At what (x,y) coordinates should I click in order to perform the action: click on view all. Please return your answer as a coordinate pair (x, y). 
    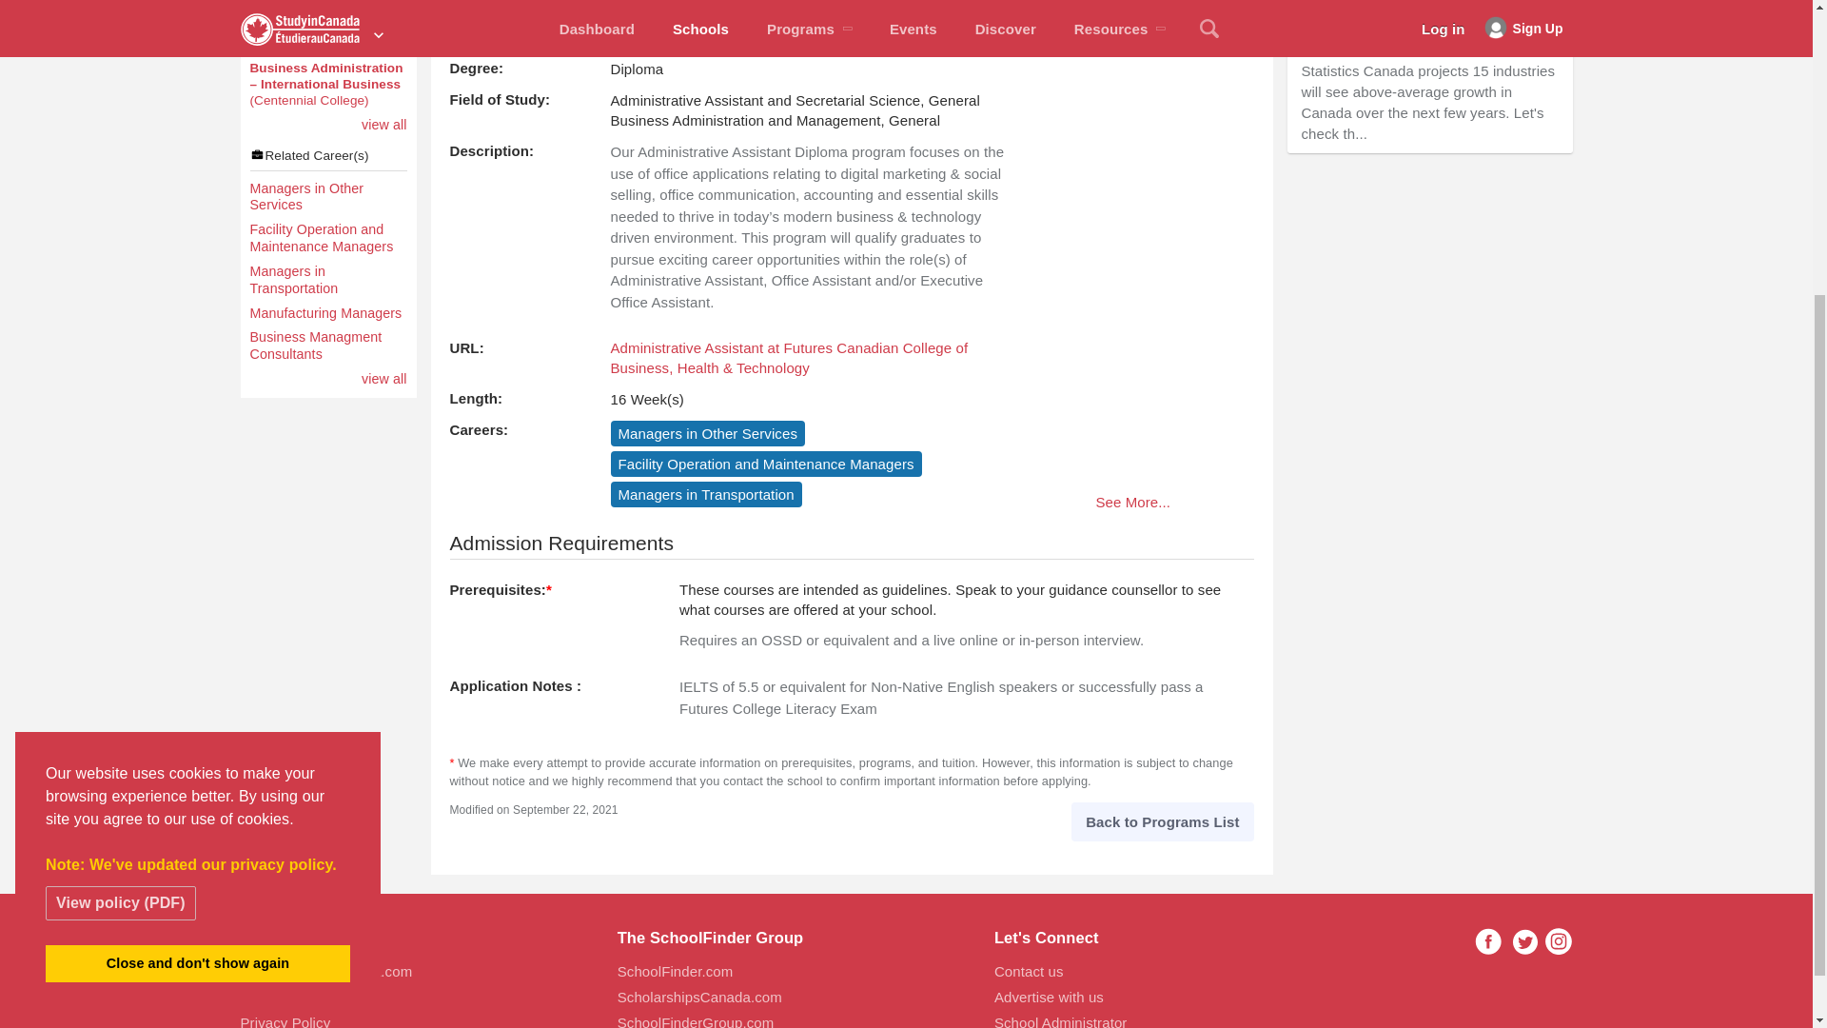
    Looking at the image, I should click on (384, 379).